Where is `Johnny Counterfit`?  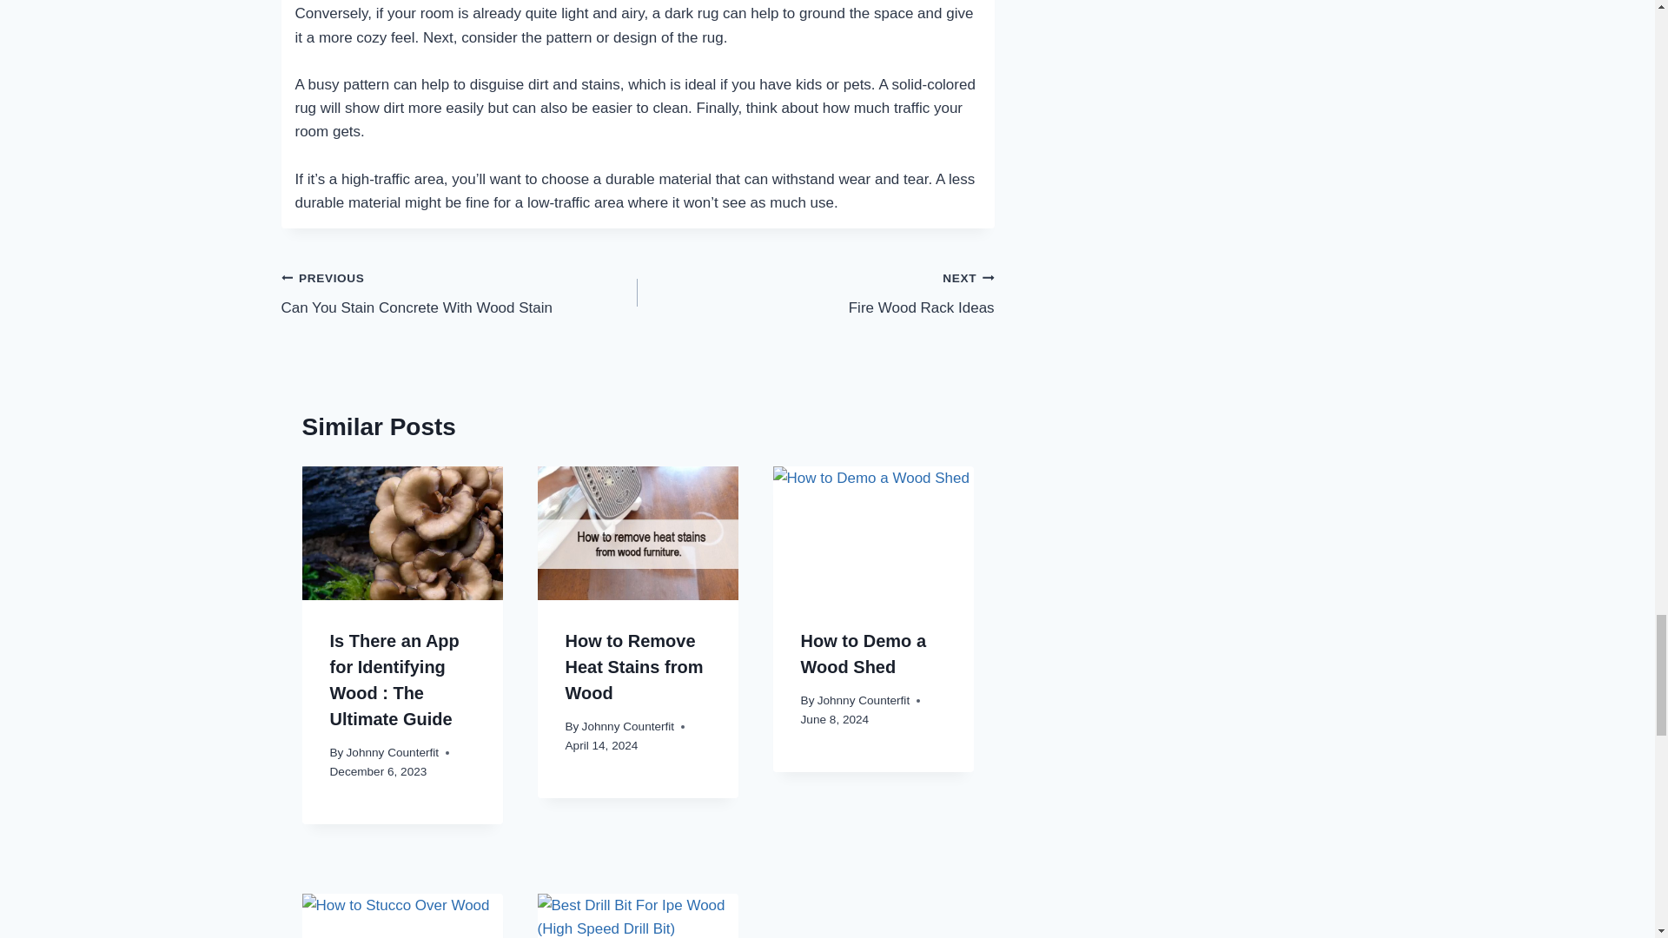 Johnny Counterfit is located at coordinates (460, 293).